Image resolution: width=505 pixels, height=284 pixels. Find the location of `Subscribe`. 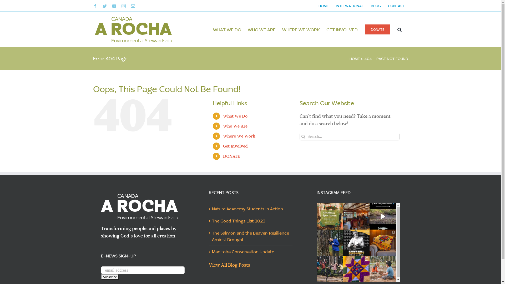

Subscribe is located at coordinates (110, 277).